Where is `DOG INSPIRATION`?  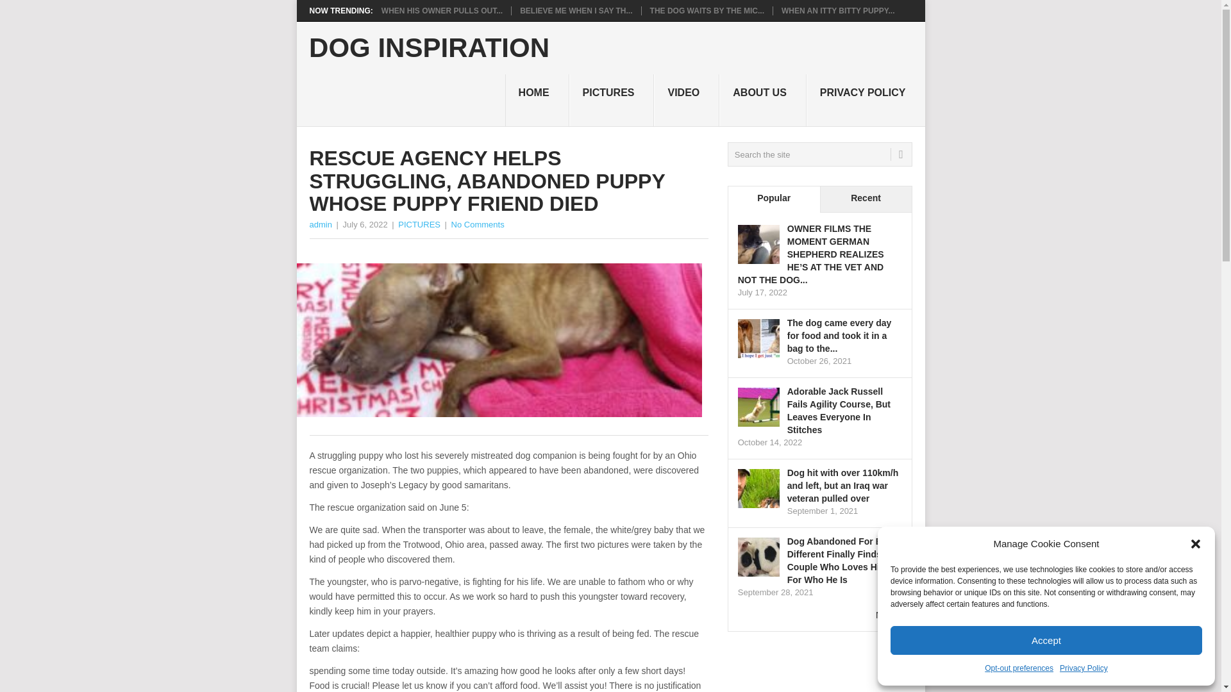 DOG INSPIRATION is located at coordinates (428, 48).